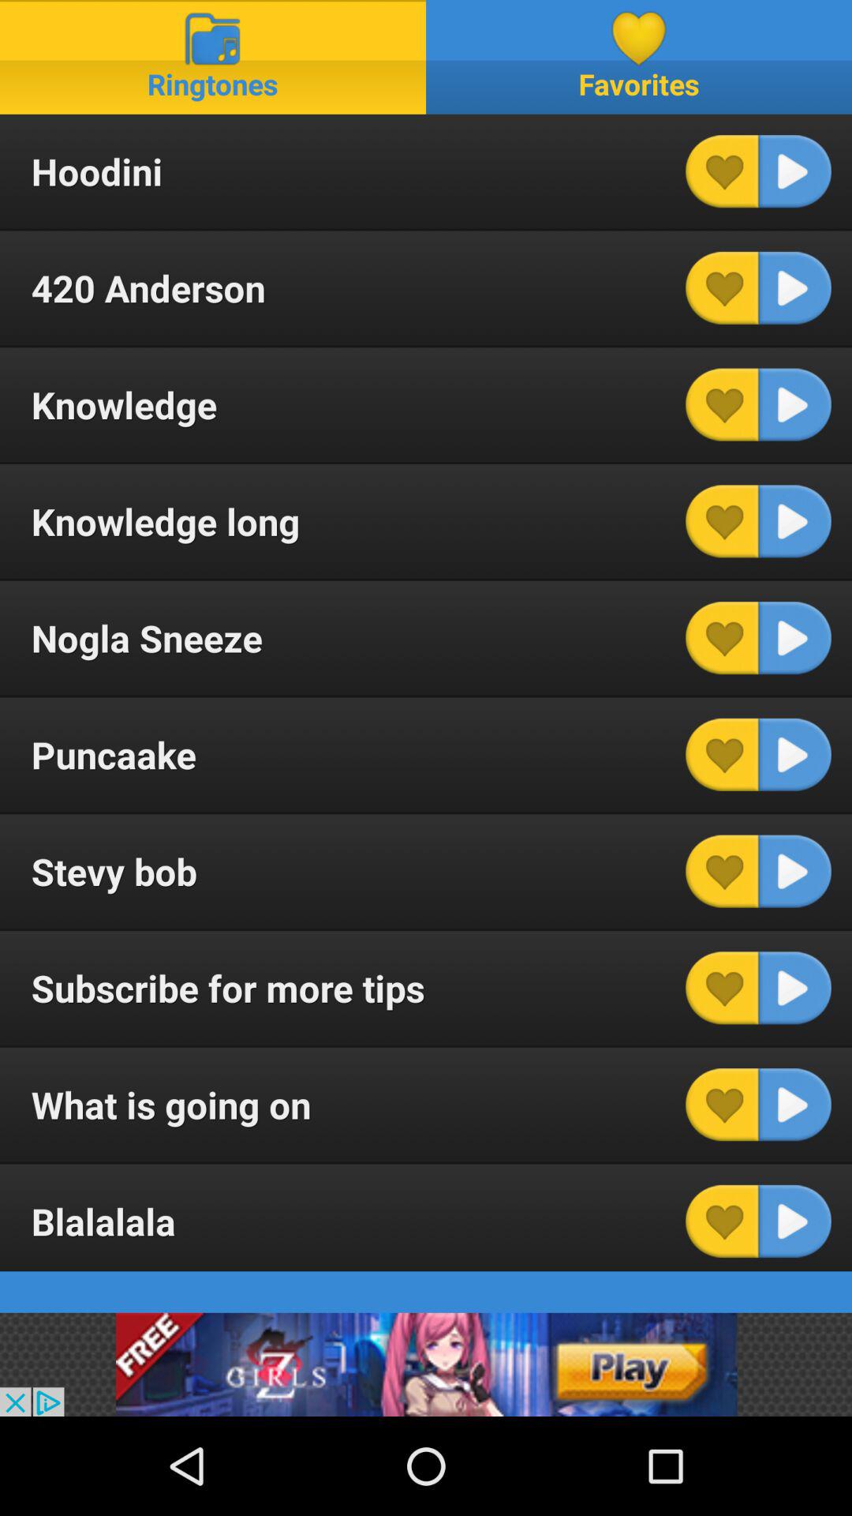 This screenshot has height=1516, width=852. Describe the element at coordinates (794, 755) in the screenshot. I see `play` at that location.